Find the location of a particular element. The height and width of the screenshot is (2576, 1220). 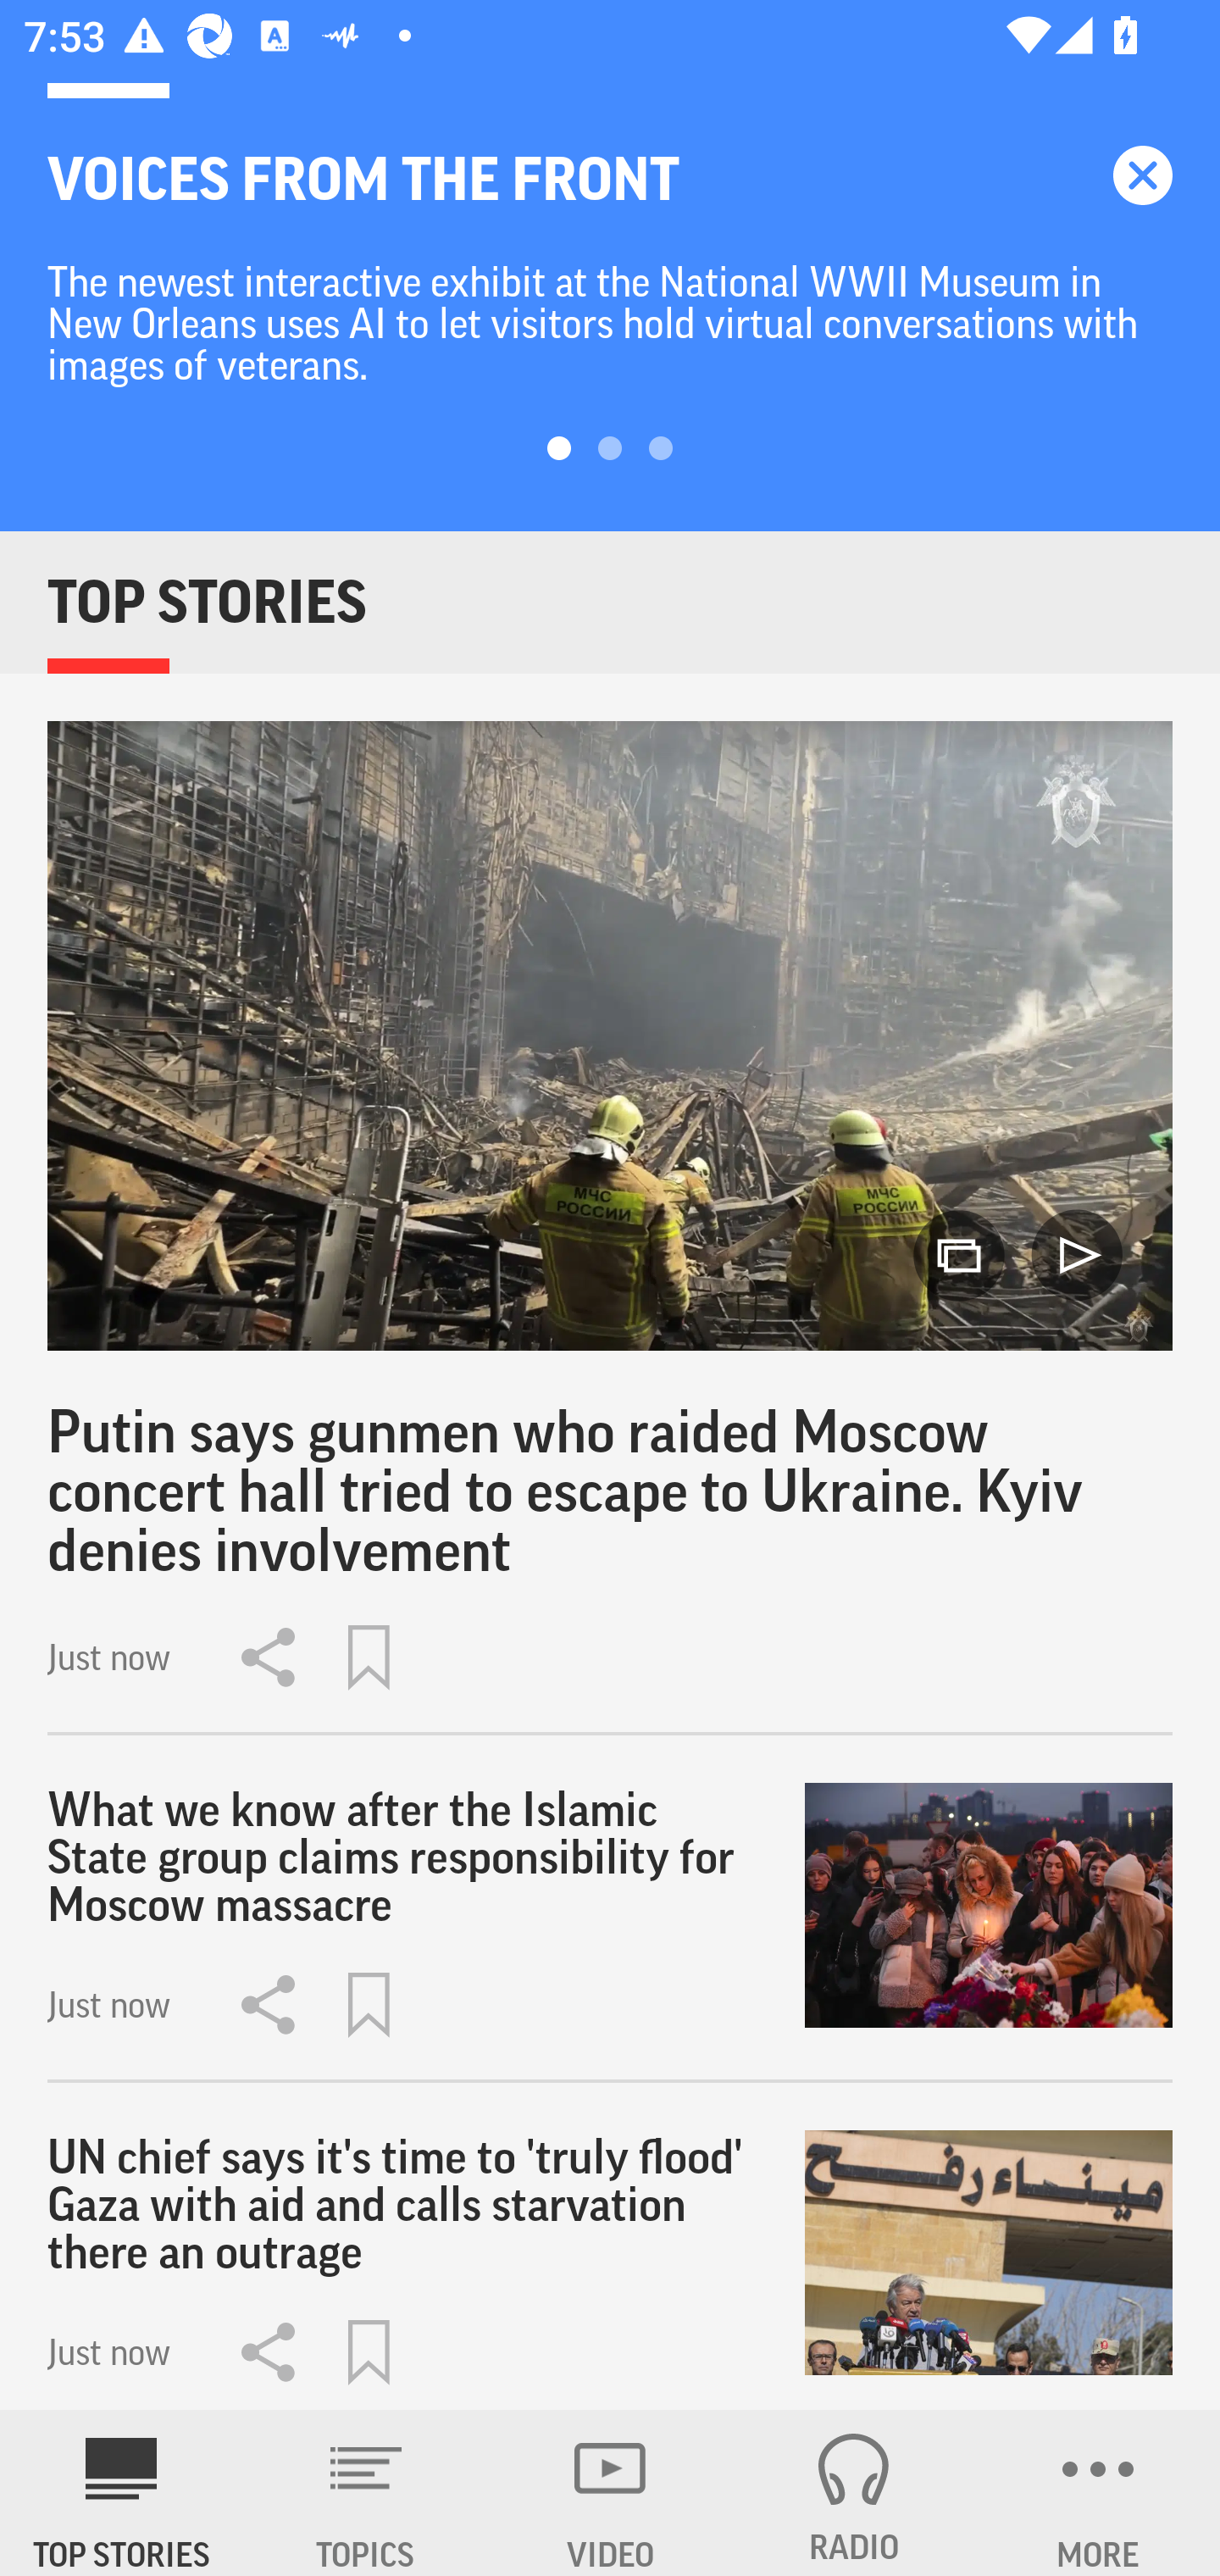

MORE is located at coordinates (1098, 2493).